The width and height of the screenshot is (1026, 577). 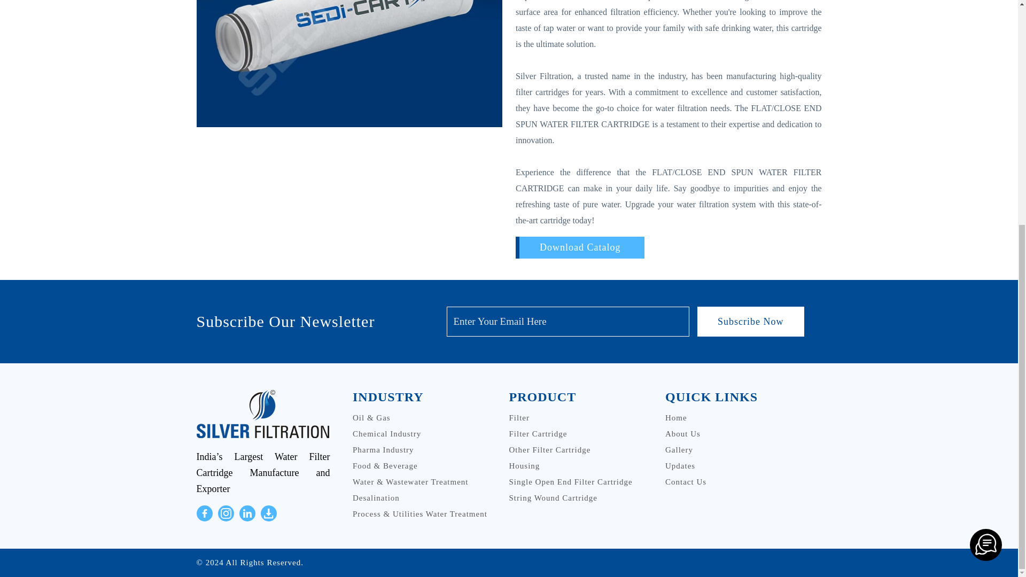 I want to click on Chemical Industry, so click(x=387, y=433).